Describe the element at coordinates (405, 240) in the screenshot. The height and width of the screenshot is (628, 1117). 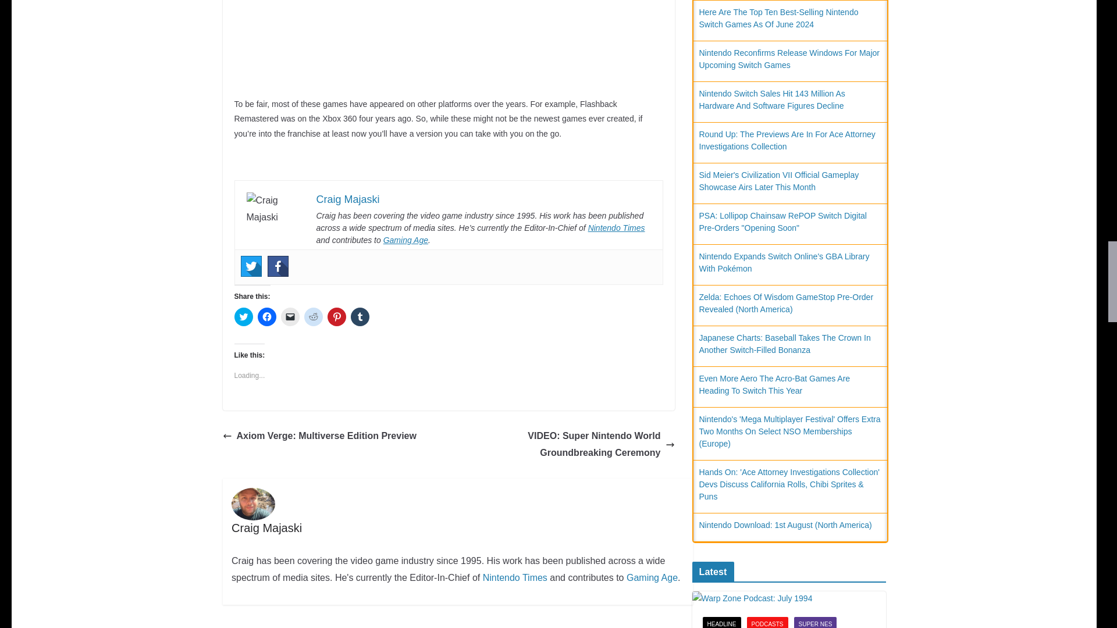
I see `Gaming Age` at that location.